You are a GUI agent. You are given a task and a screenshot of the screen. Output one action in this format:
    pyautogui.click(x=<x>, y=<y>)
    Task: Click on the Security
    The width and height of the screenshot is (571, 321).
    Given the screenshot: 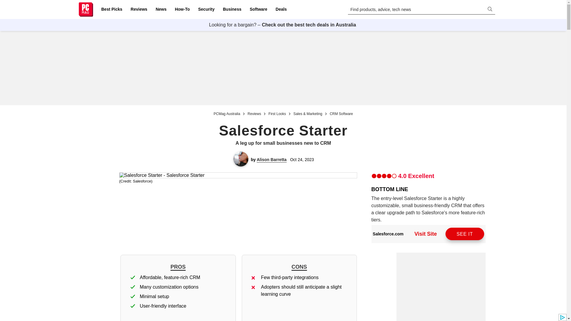 What is the action you would take?
    pyautogui.click(x=206, y=10)
    